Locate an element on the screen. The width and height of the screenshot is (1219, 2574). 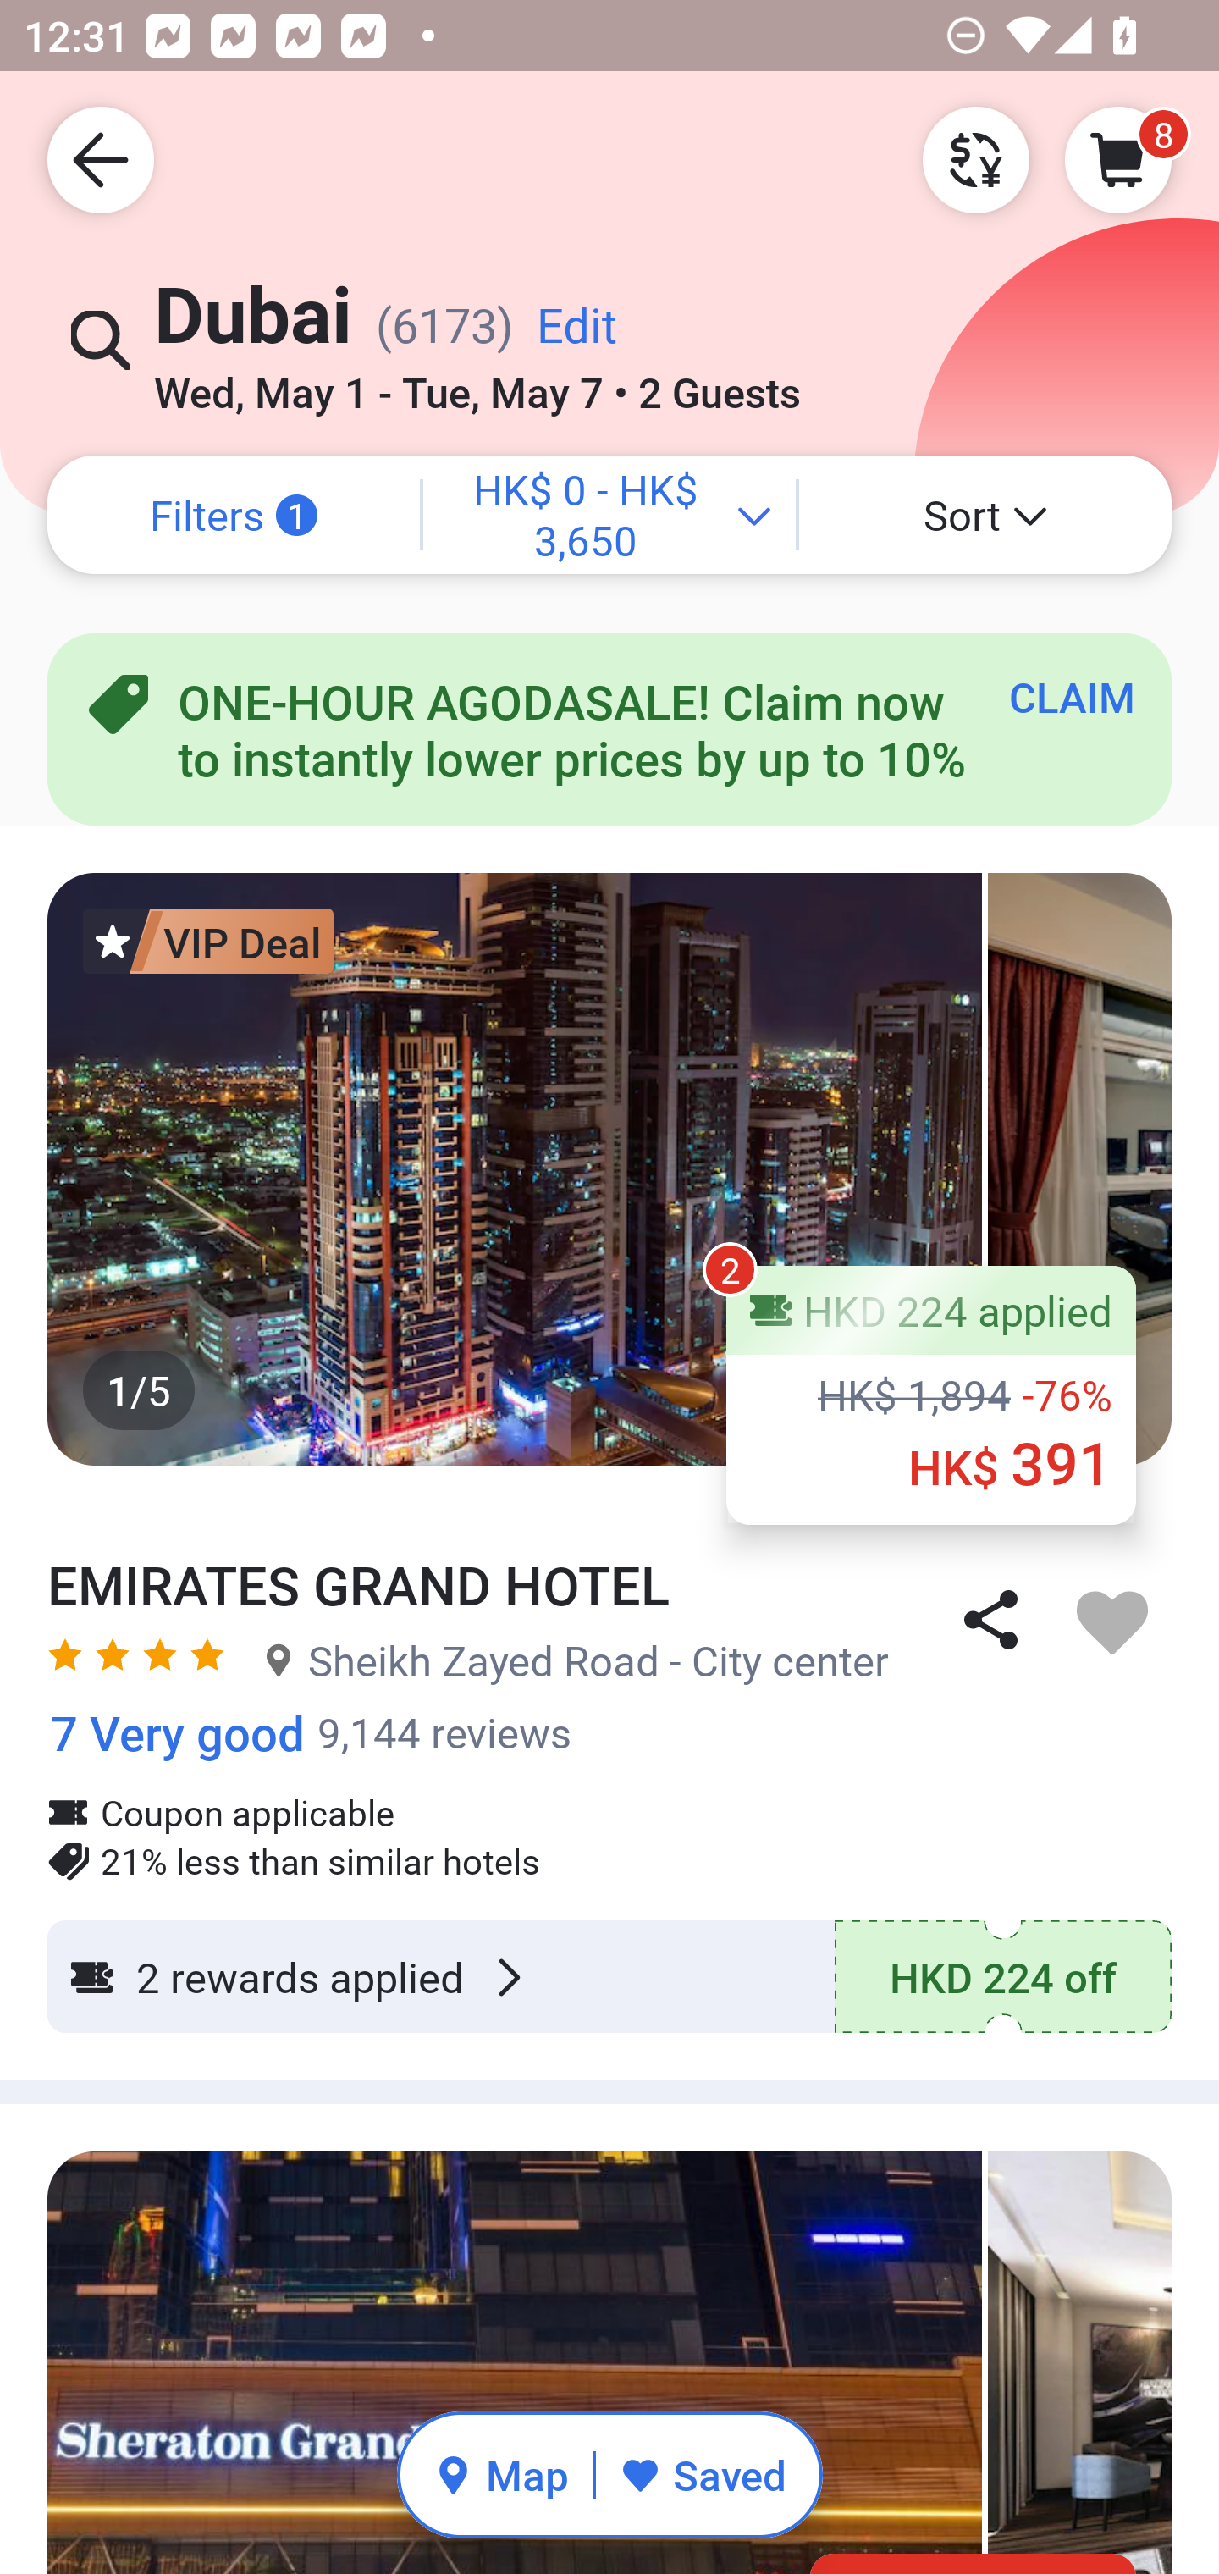
Map is located at coordinates (501, 2474).